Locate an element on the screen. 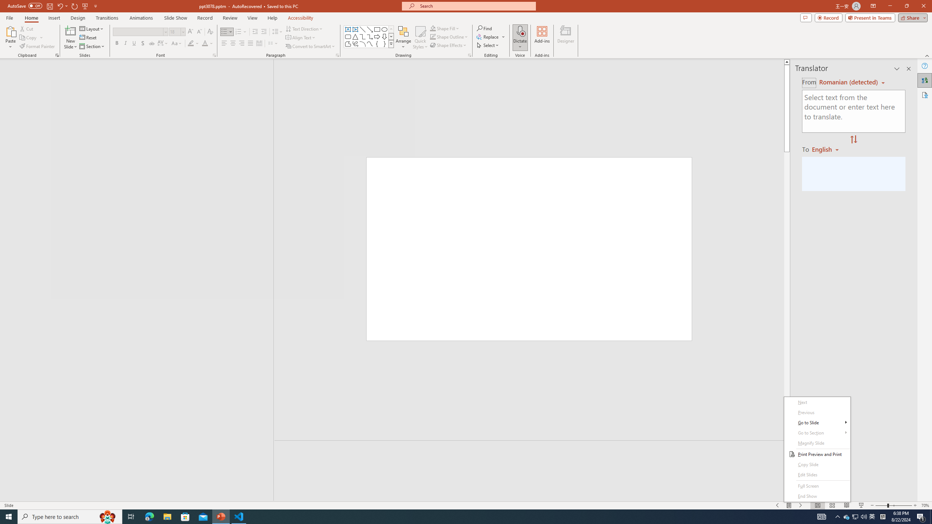 Image resolution: width=932 pixels, height=524 pixels. Go to Section is located at coordinates (817, 433).